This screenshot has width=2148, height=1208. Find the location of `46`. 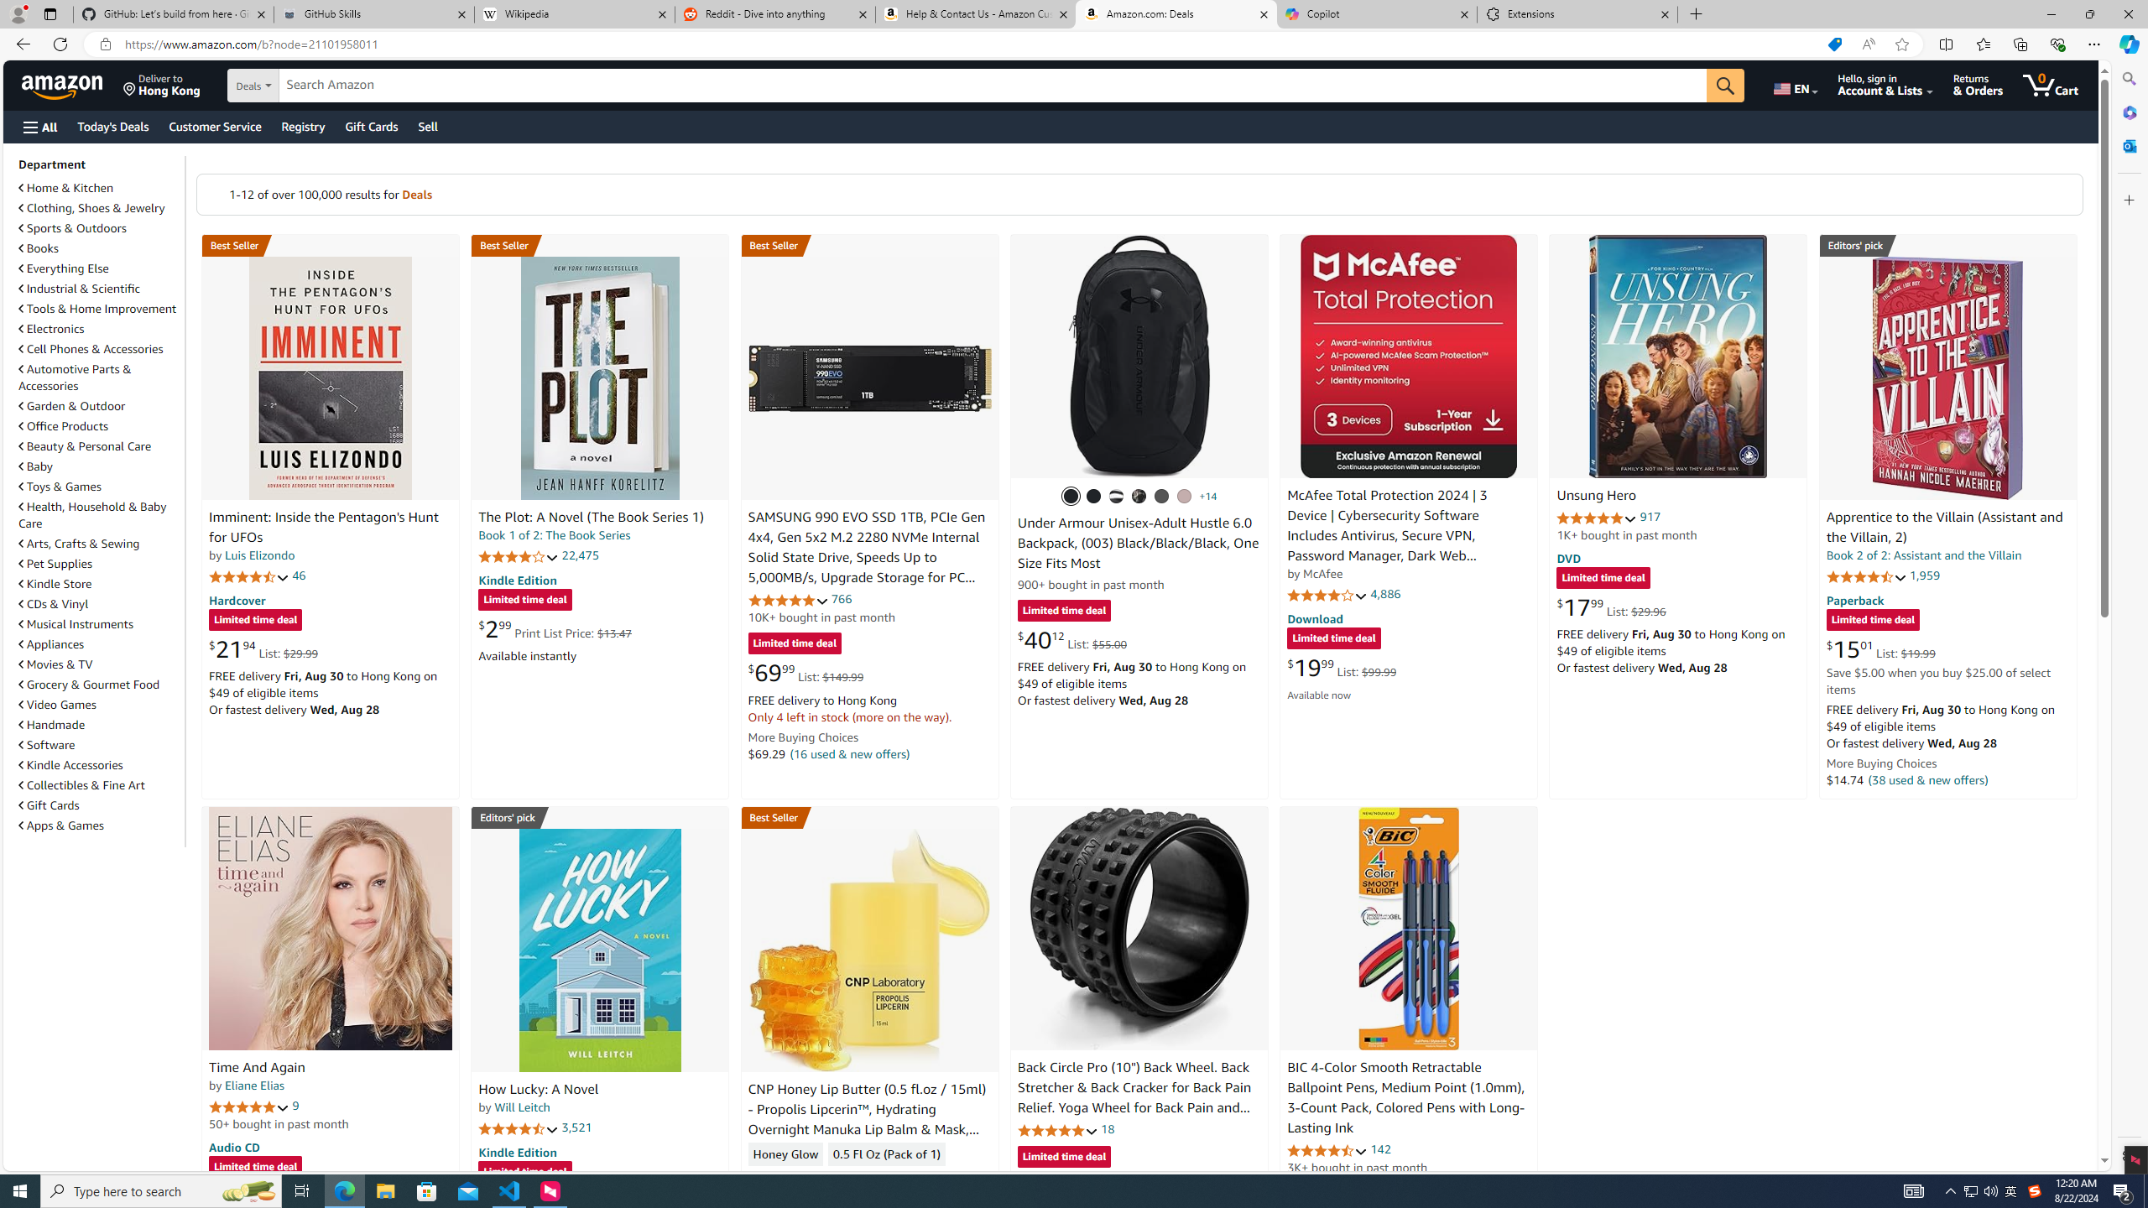

46 is located at coordinates (300, 575).